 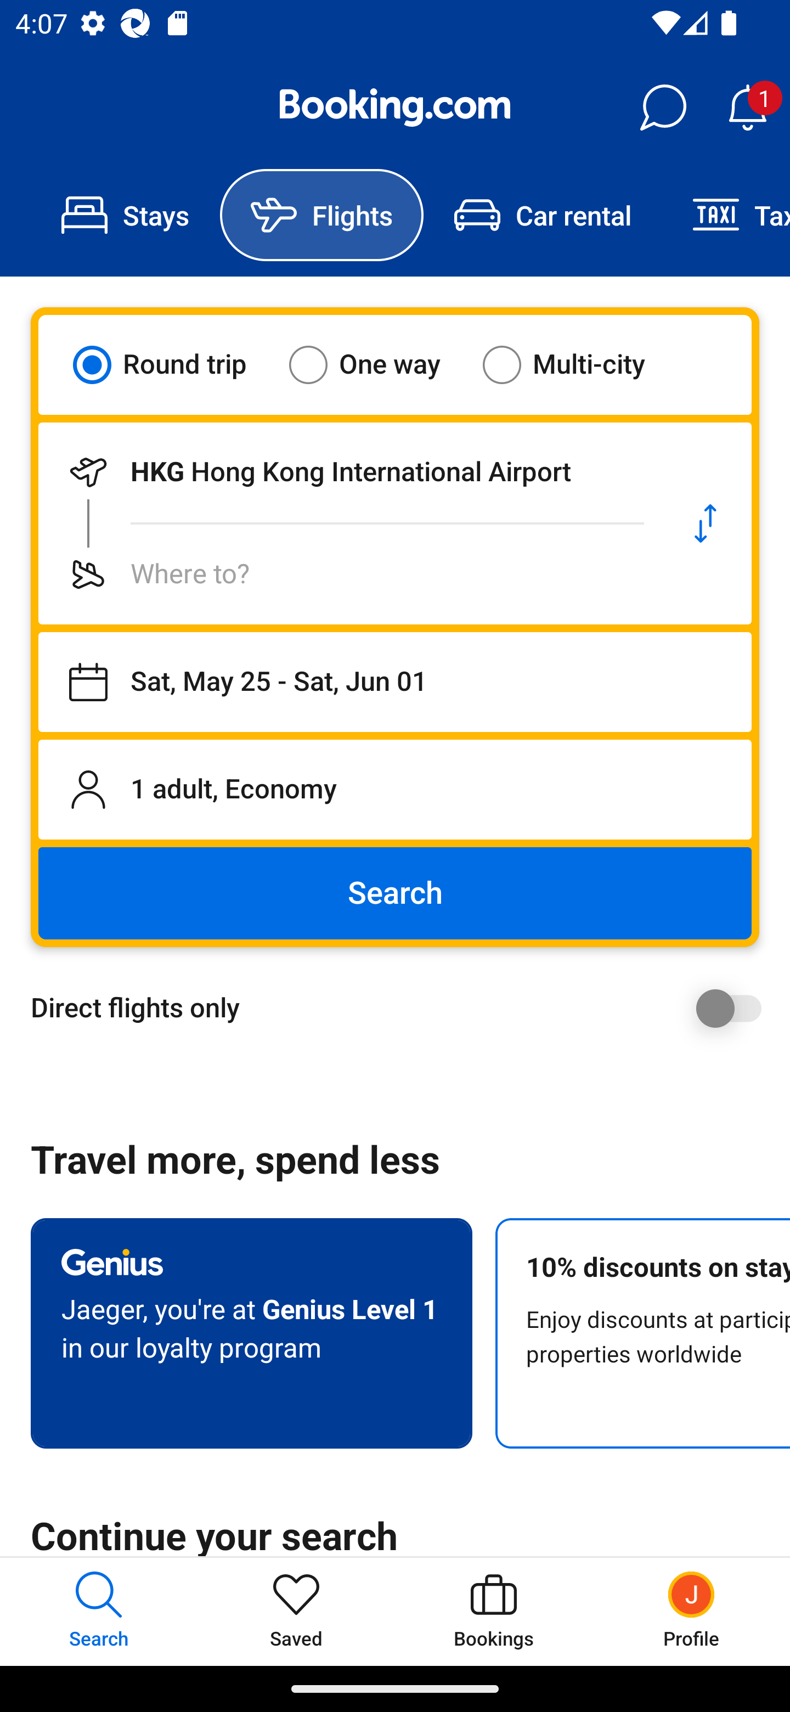 I want to click on Departing on Sat, May 25, returning on Sat, Jun 01, so click(x=395, y=682).